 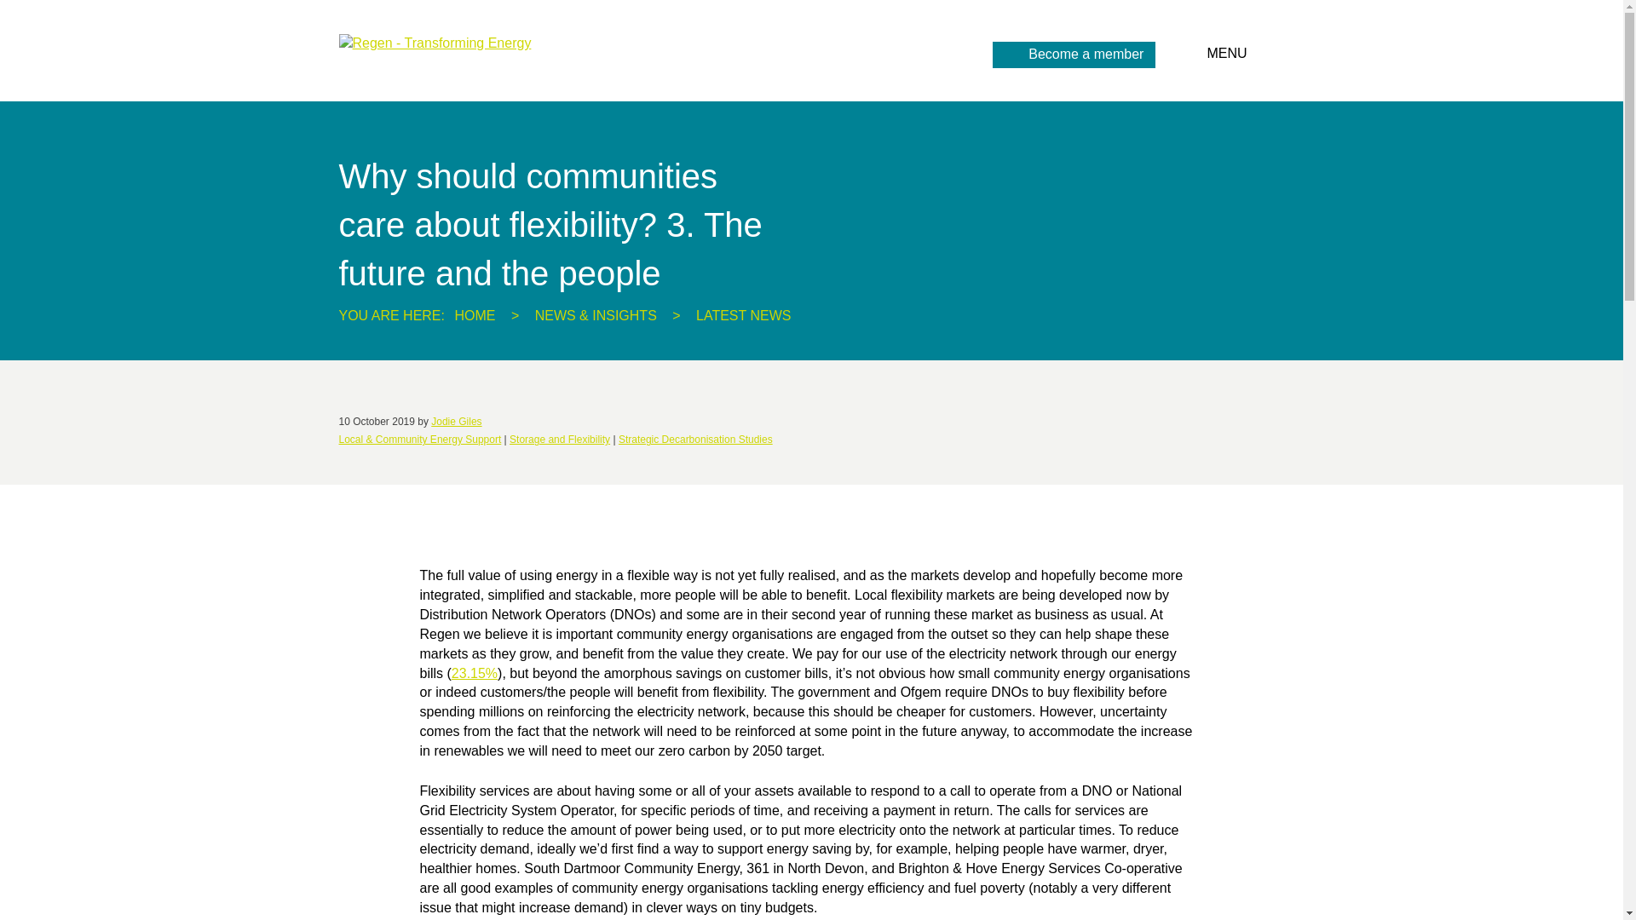 I want to click on Storage and Flexibility, so click(x=559, y=439).